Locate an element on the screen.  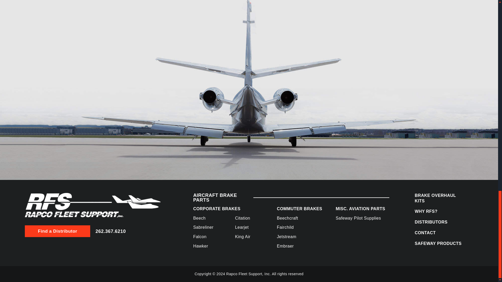
262.367.6210 is located at coordinates (110, 231).